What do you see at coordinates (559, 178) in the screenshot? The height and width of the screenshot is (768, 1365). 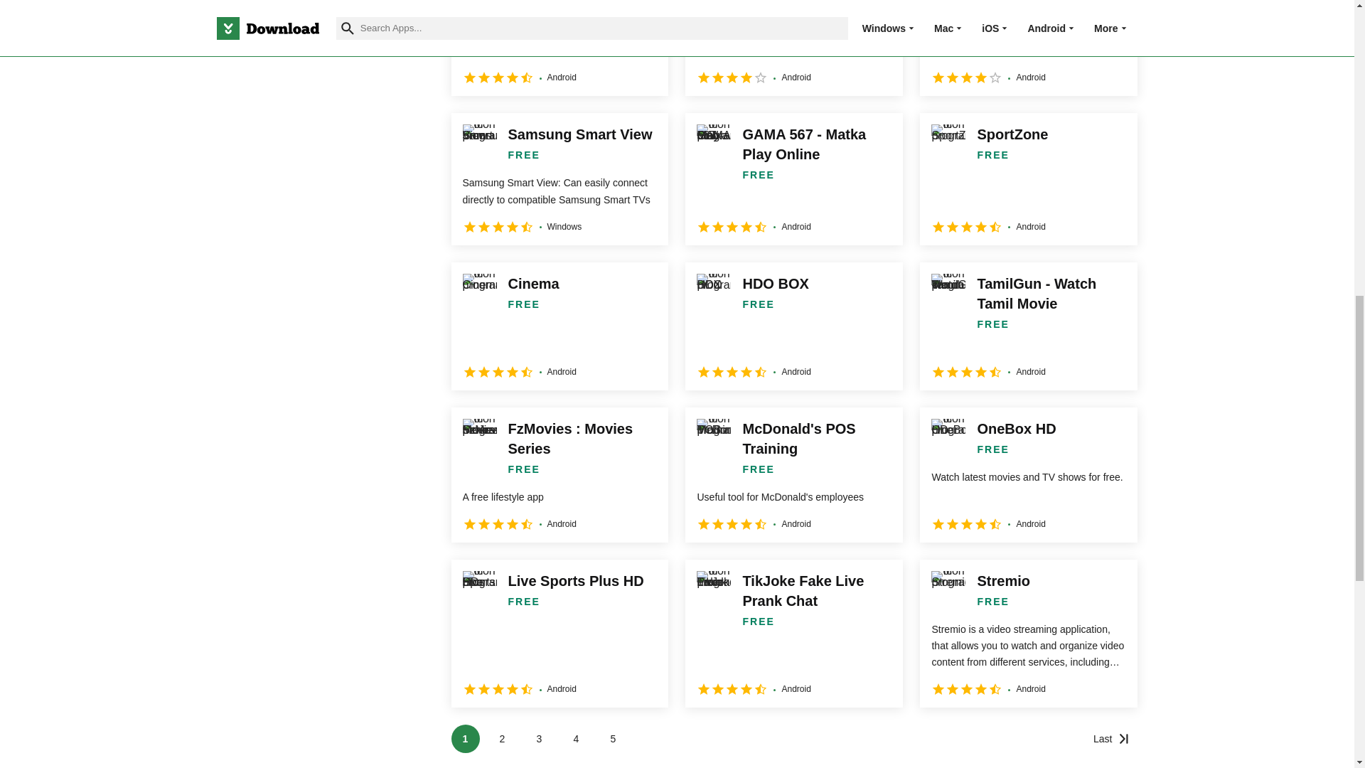 I see `Samsung Smart View` at bounding box center [559, 178].